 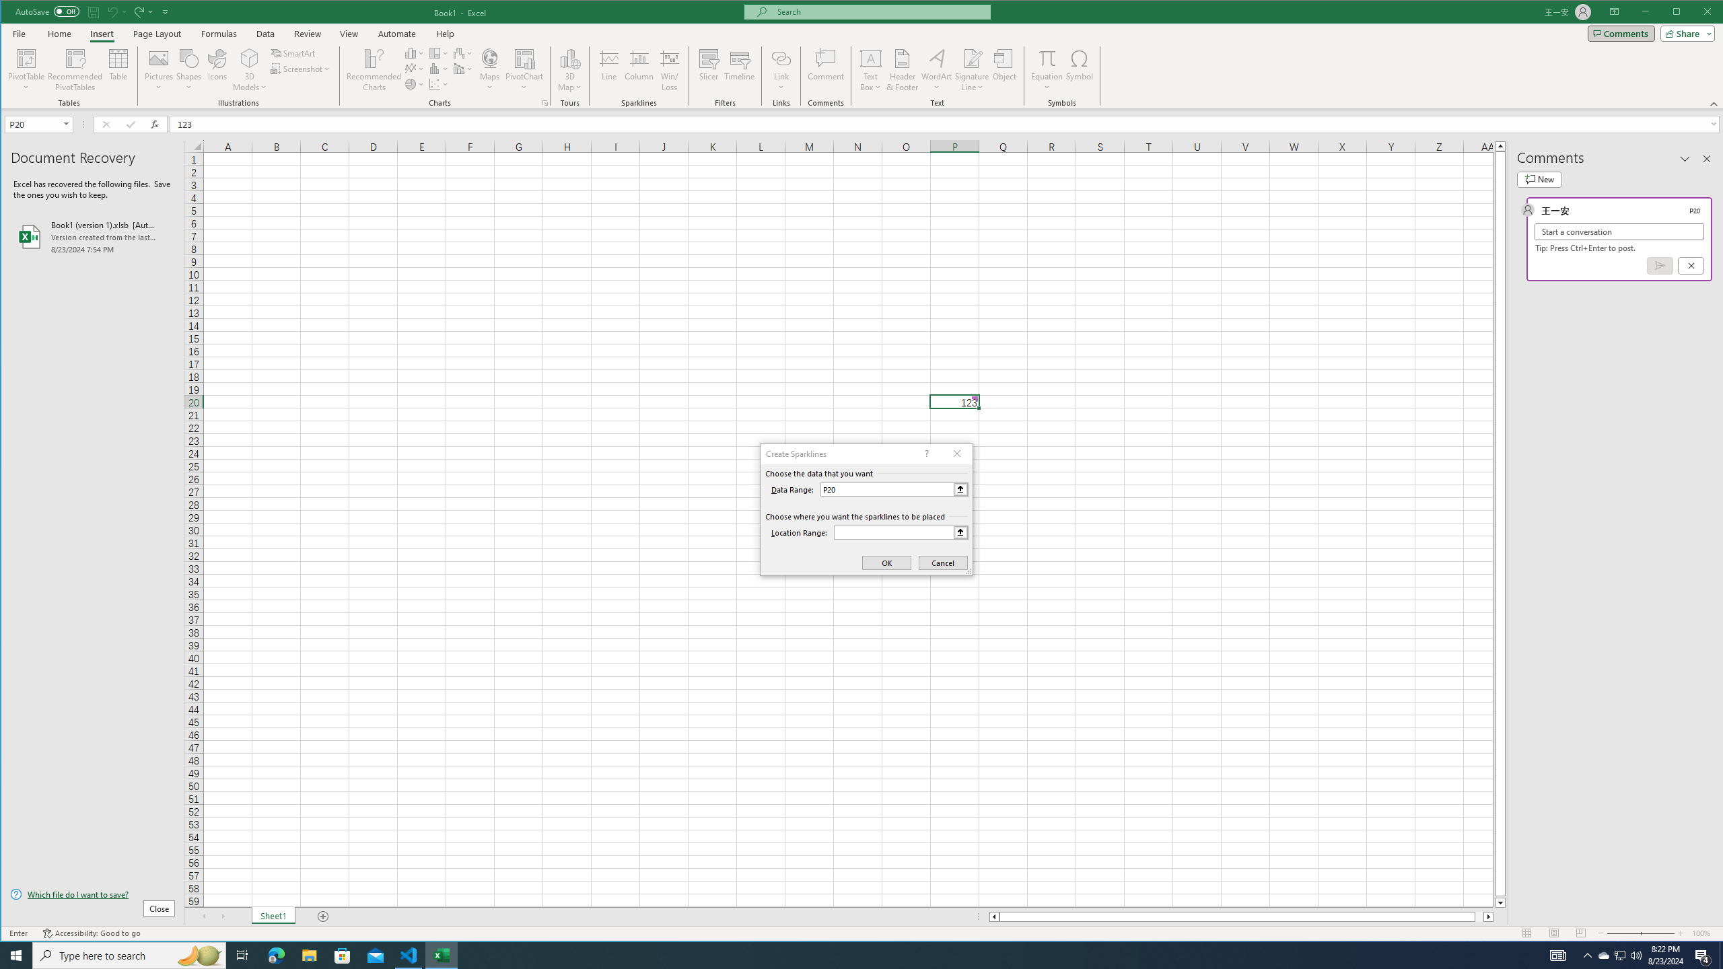 I want to click on Line, so click(x=608, y=70).